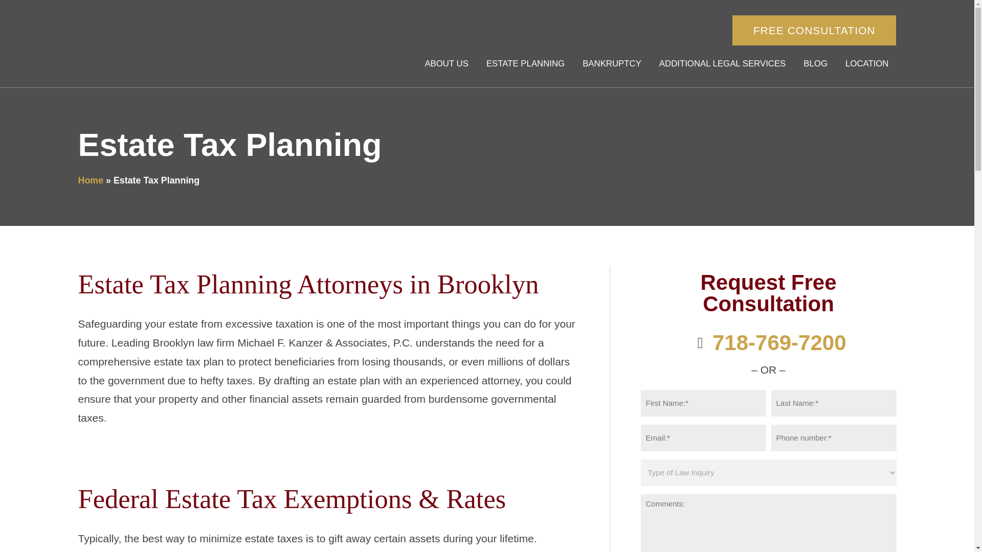 This screenshot has width=982, height=552. I want to click on ADDITIONAL LEGAL SERVICES, so click(722, 64).